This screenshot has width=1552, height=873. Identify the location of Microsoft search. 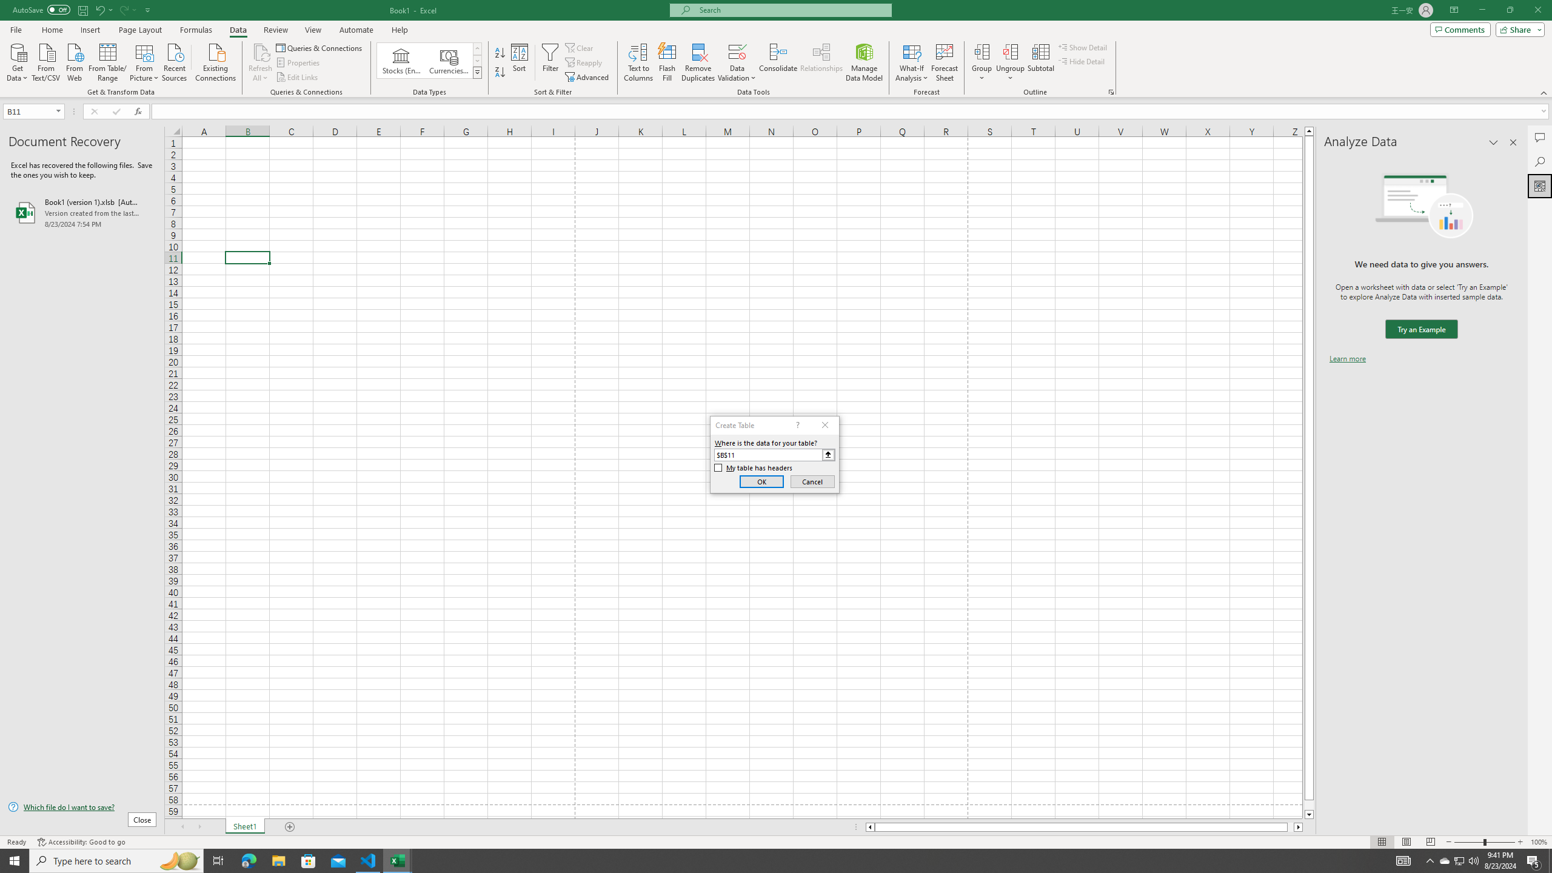
(792, 10).